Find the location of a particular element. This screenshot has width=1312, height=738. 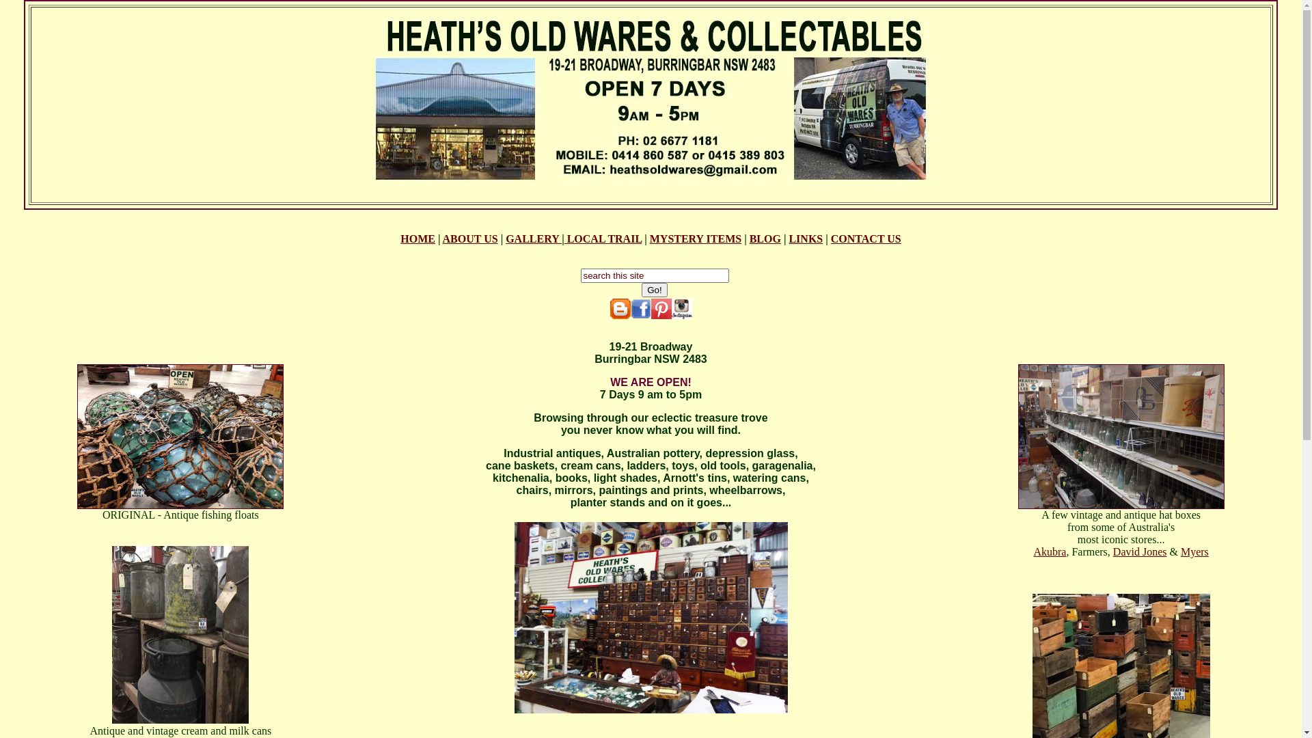

ABOUT US is located at coordinates (470, 239).